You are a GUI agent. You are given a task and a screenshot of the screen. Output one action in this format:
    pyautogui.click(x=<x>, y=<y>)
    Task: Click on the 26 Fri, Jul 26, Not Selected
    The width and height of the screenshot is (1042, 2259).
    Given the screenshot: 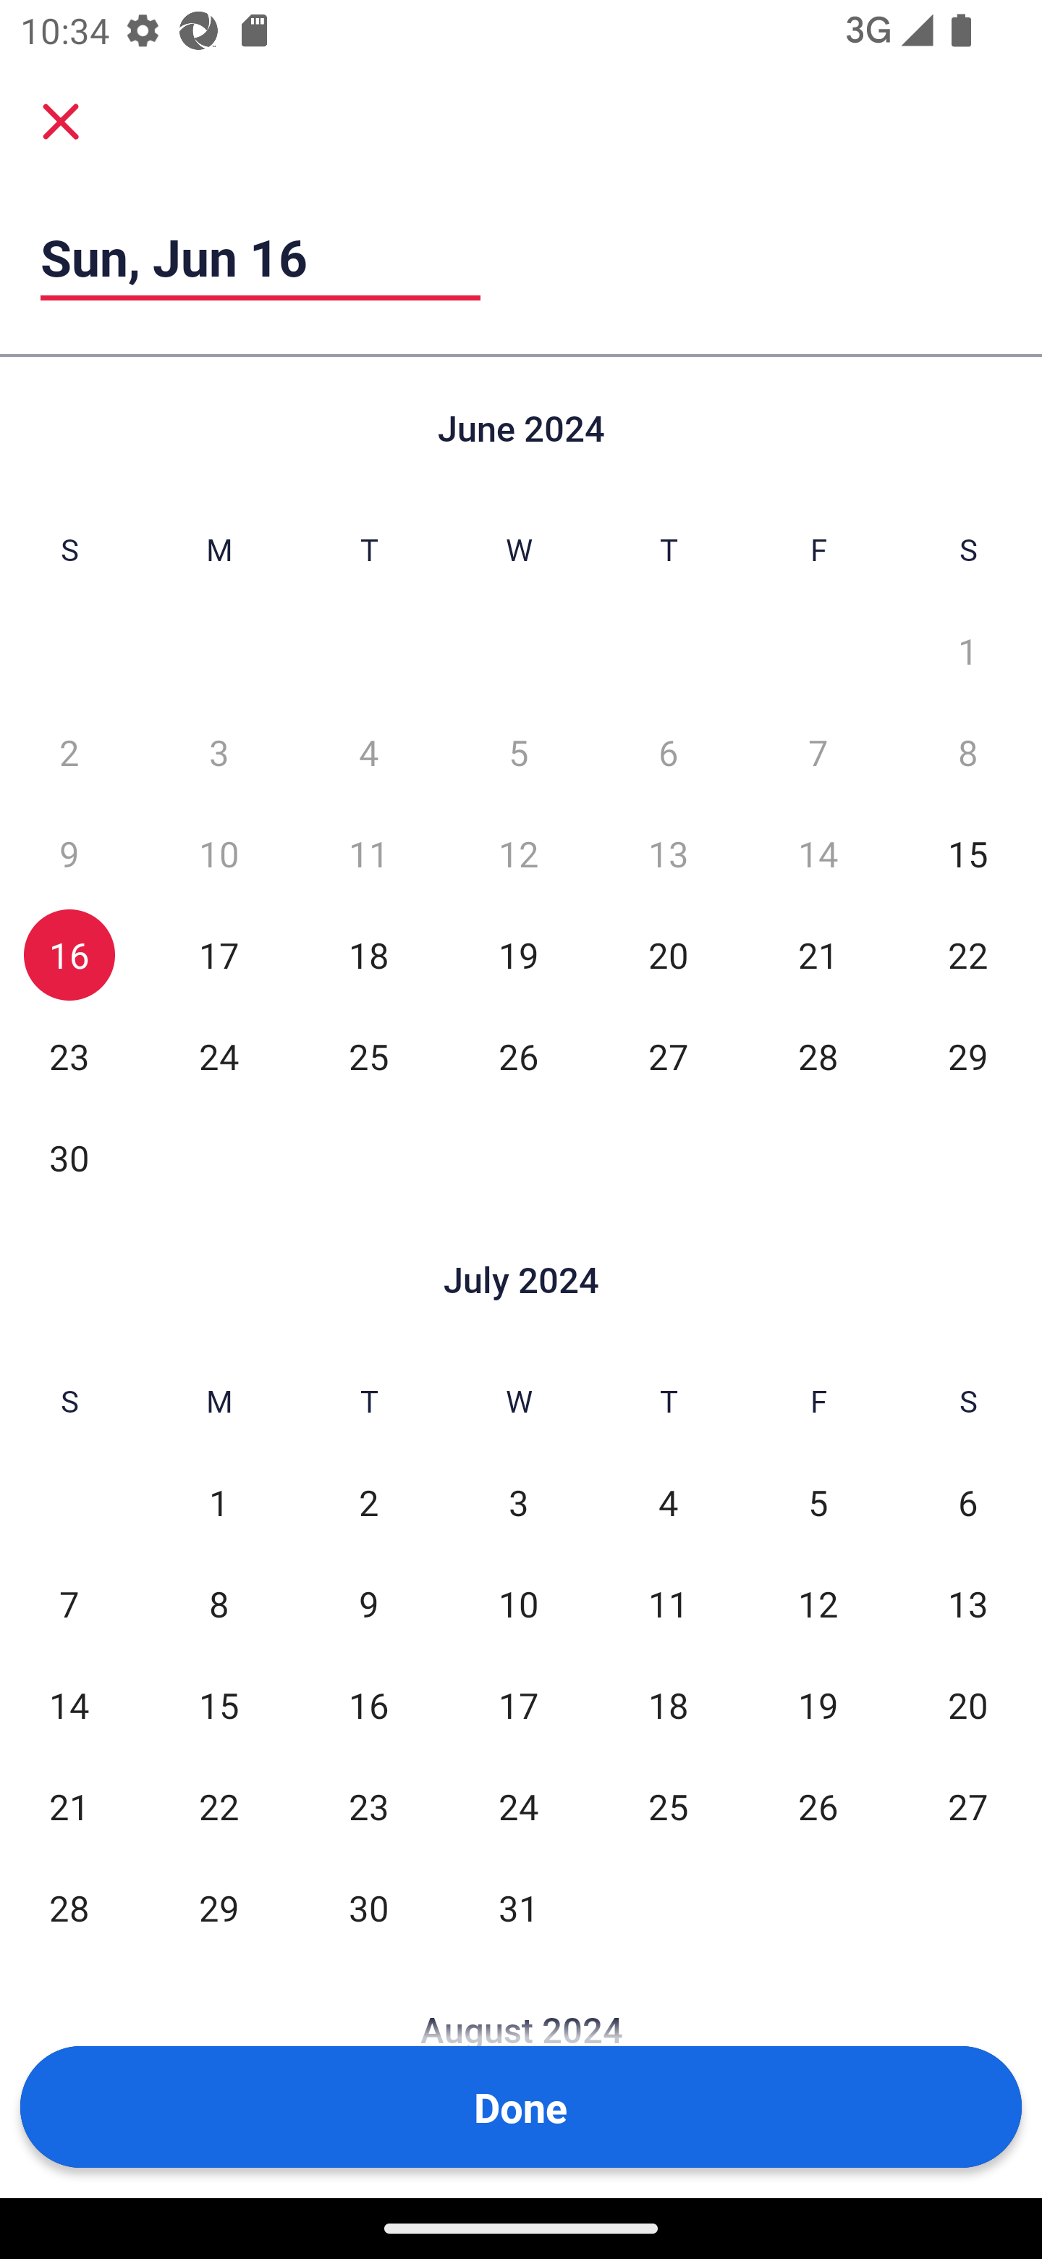 What is the action you would take?
    pyautogui.click(x=818, y=1806)
    